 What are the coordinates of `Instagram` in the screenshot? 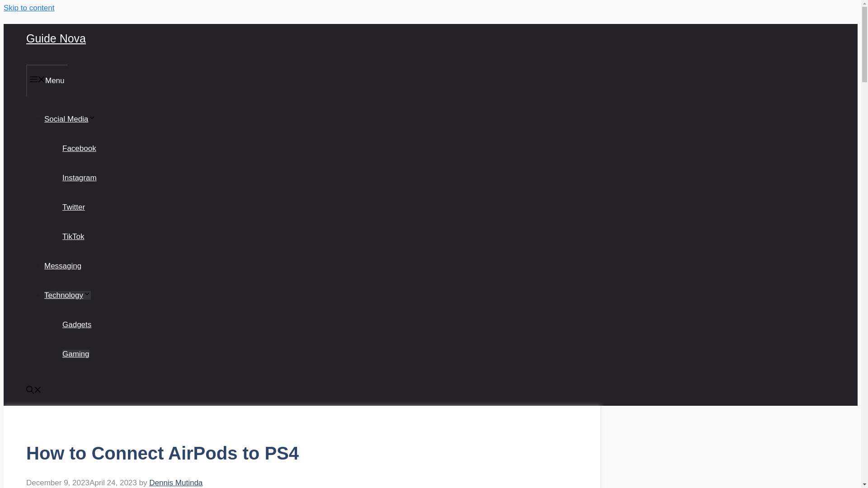 It's located at (80, 178).